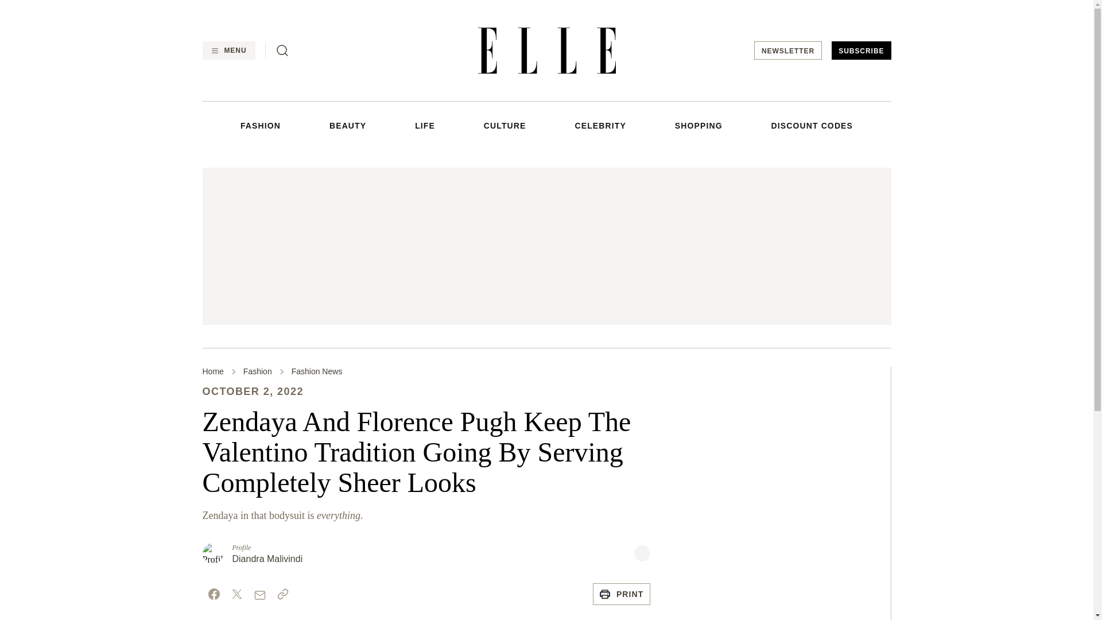  I want to click on NEWSLETTER, so click(787, 51).